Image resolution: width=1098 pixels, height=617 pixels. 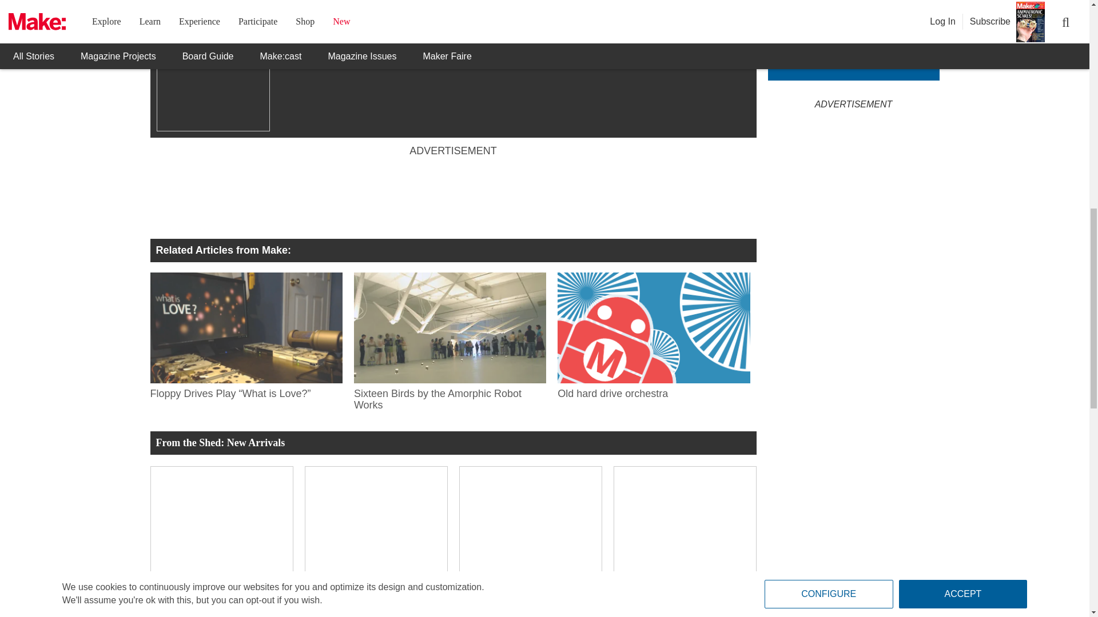 What do you see at coordinates (453, 194) in the screenshot?
I see `3rd party ad content` at bounding box center [453, 194].